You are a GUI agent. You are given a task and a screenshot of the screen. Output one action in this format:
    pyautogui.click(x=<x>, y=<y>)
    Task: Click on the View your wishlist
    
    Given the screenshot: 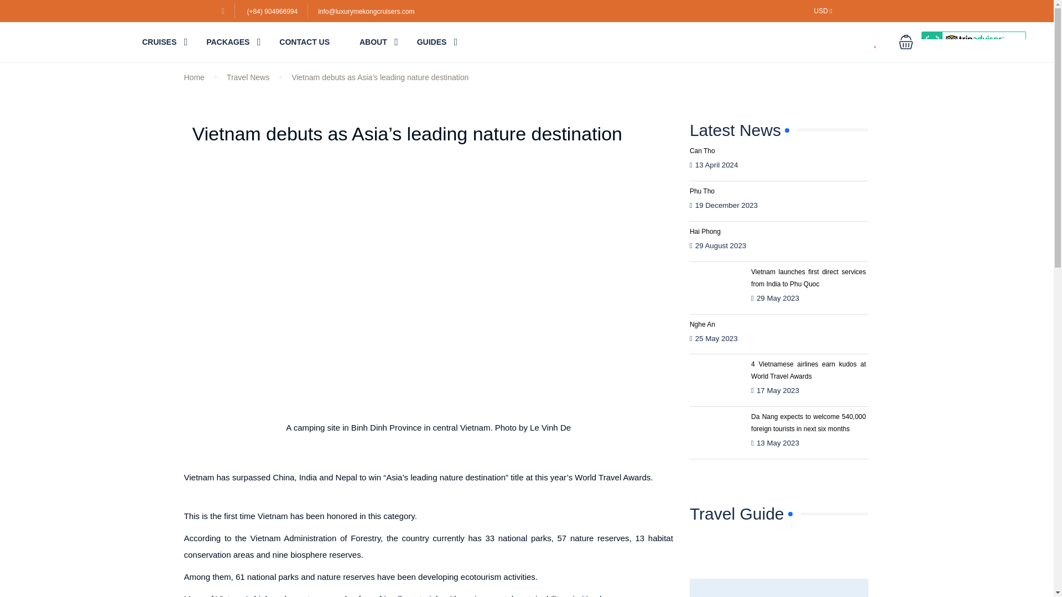 What is the action you would take?
    pyautogui.click(x=882, y=42)
    